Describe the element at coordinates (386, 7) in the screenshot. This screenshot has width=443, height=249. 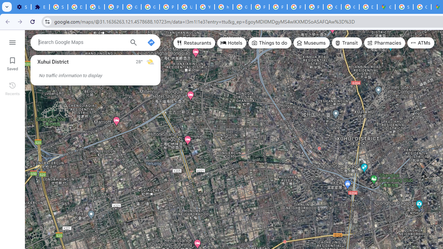
I see `Google Maps` at that location.